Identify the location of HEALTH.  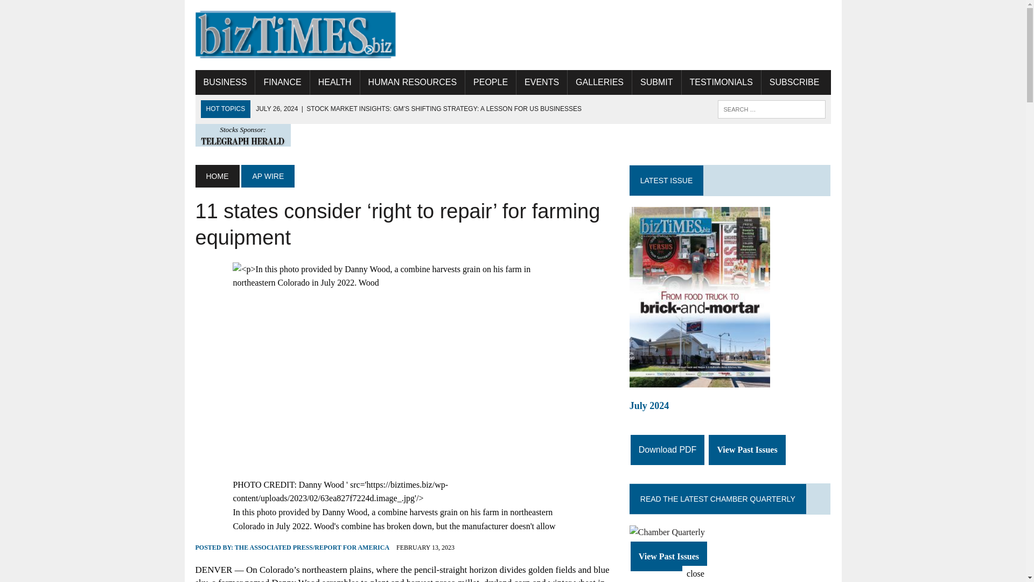
(335, 82).